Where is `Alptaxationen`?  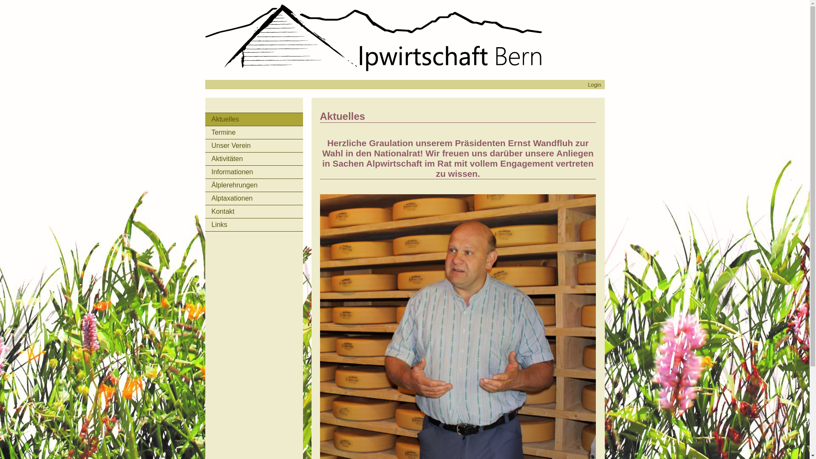 Alptaxationen is located at coordinates (254, 198).